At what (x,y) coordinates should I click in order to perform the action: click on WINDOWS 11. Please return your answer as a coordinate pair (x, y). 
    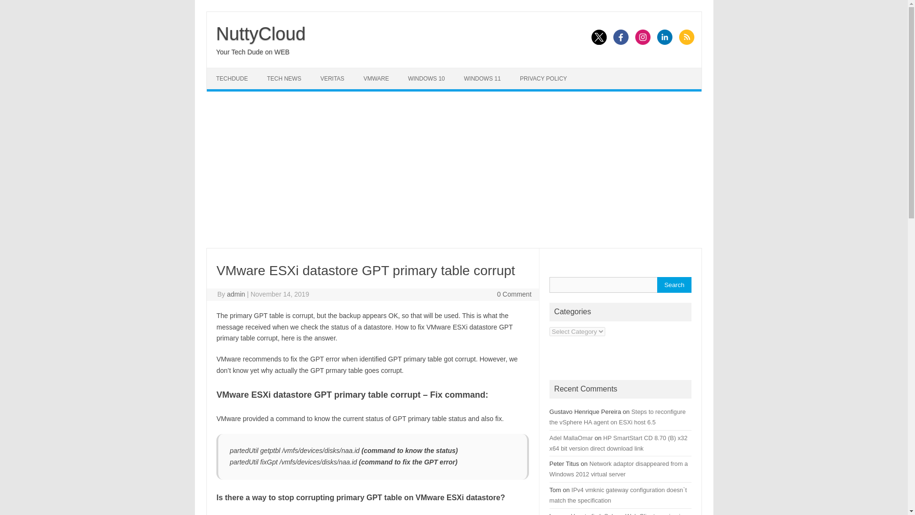
    Looking at the image, I should click on (482, 78).